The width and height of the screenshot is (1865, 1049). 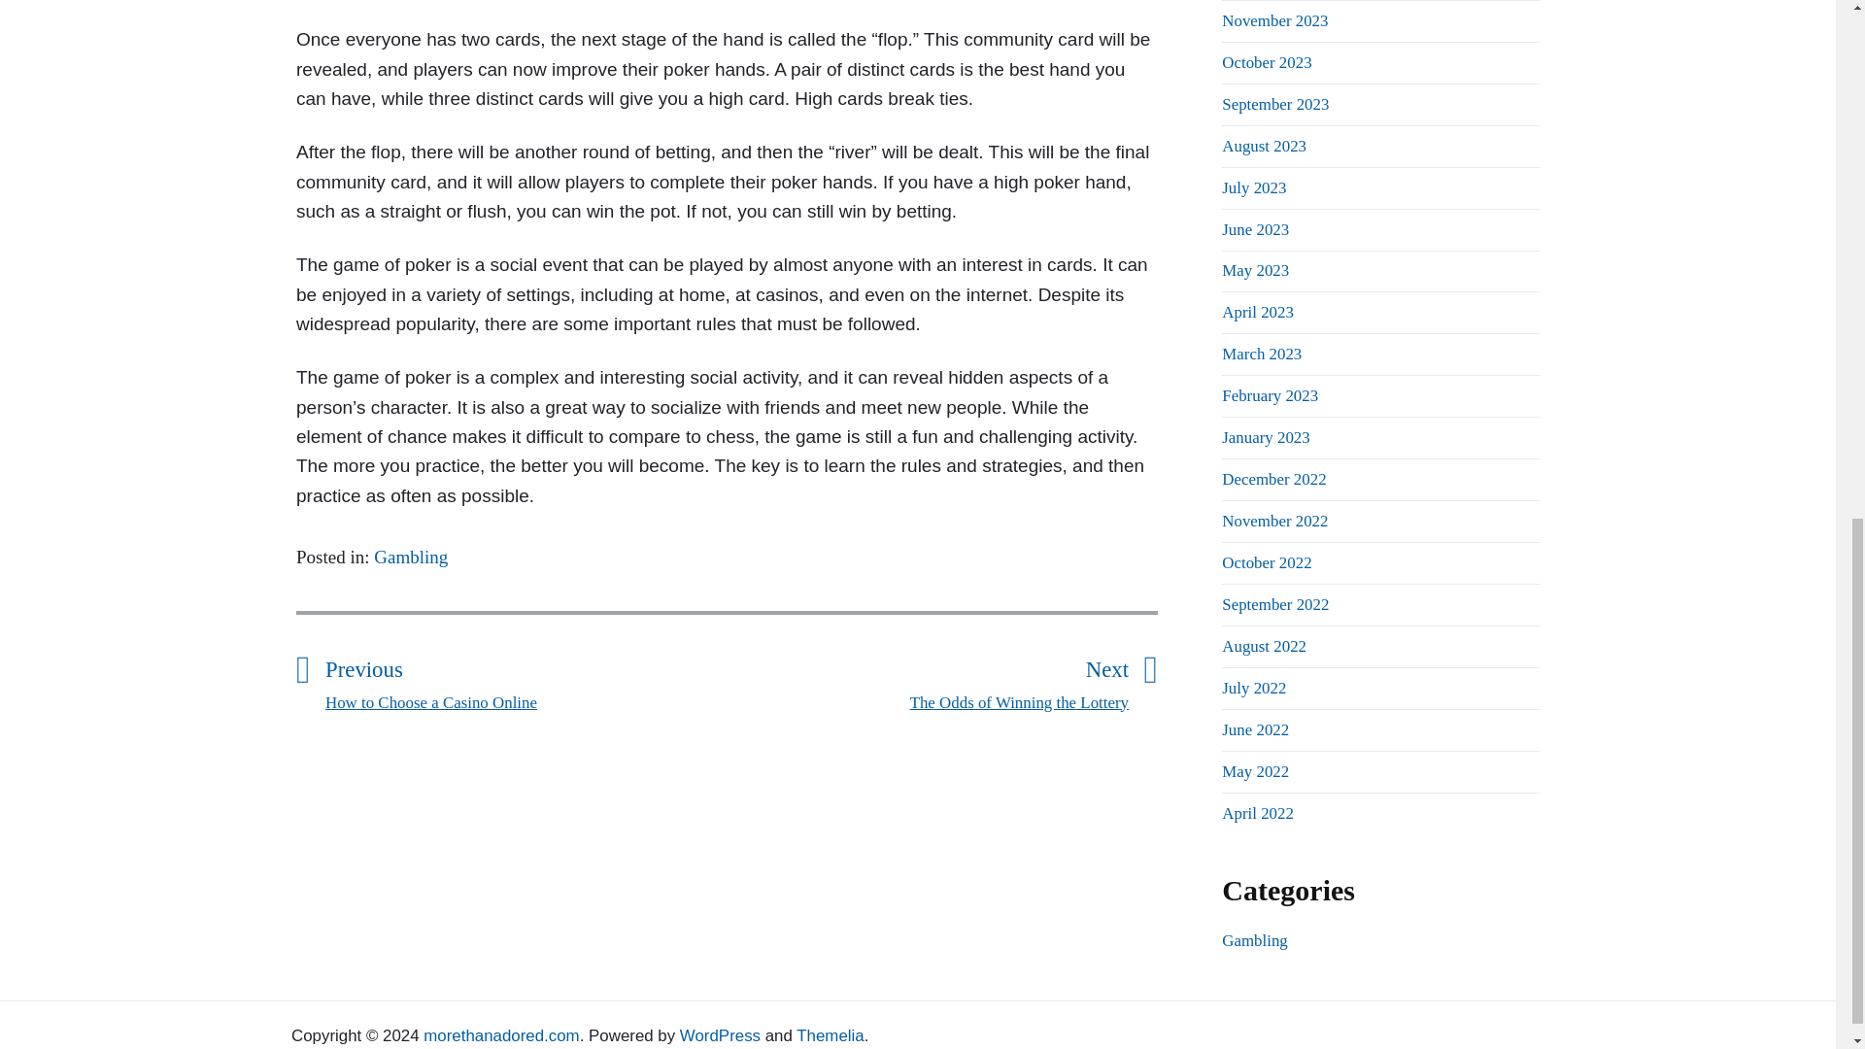 What do you see at coordinates (1255, 229) in the screenshot?
I see `June 2023` at bounding box center [1255, 229].